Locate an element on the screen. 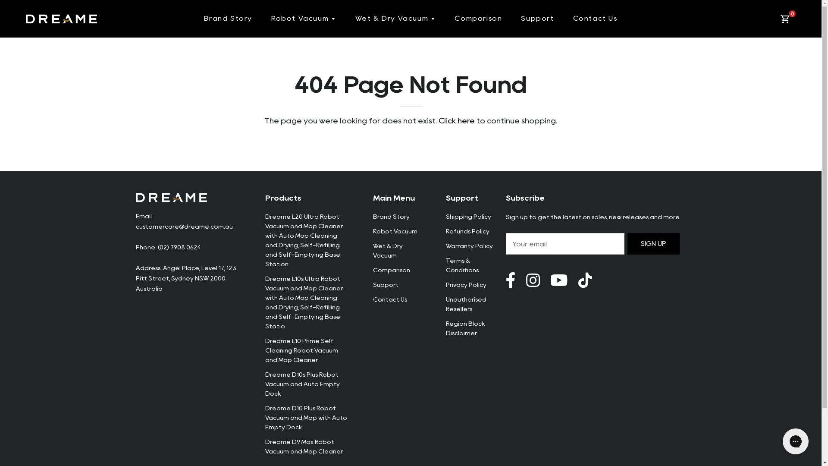 Image resolution: width=828 pixels, height=466 pixels. Dreame Technology Australia on Instagram is located at coordinates (533, 280).